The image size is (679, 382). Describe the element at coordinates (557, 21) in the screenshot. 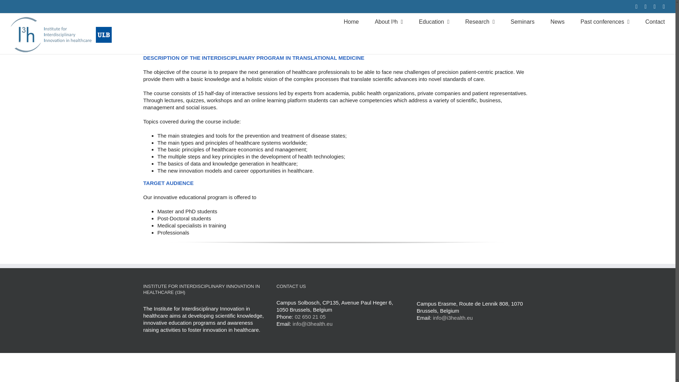

I see `News` at that location.